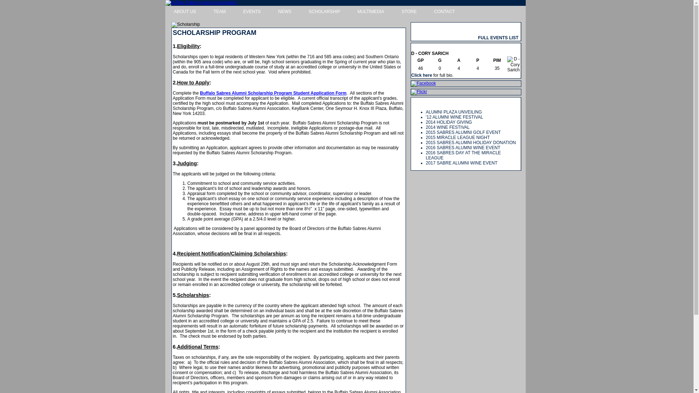  What do you see at coordinates (449, 122) in the screenshot?
I see `2014 HOLIDAY GIVING` at bounding box center [449, 122].